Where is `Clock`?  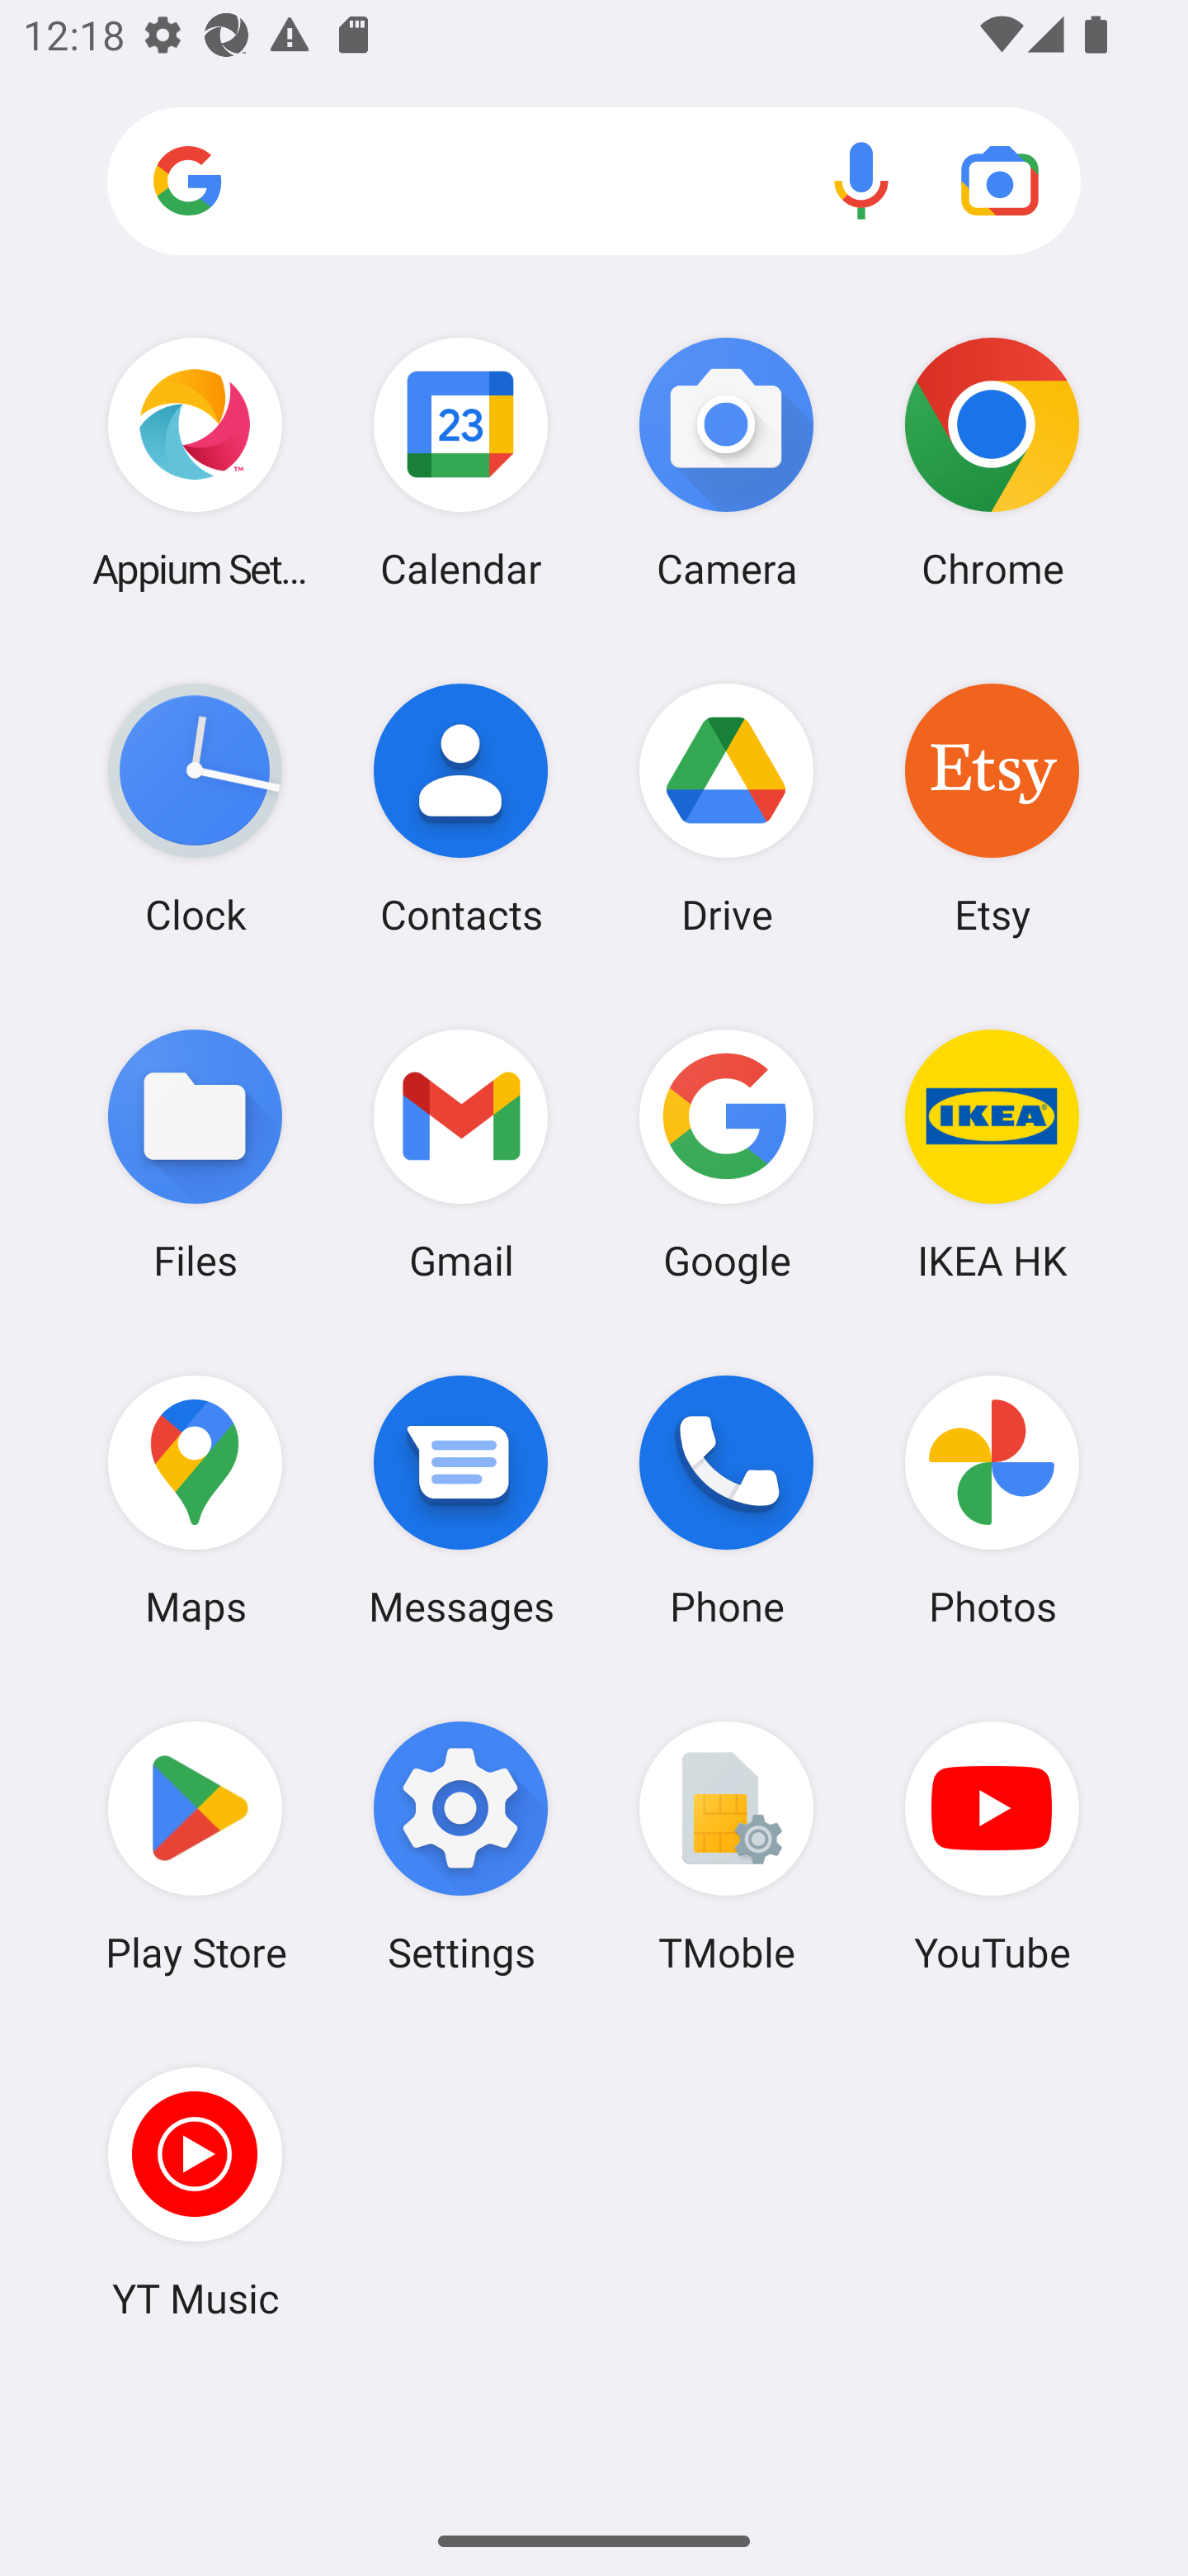
Clock is located at coordinates (195, 808).